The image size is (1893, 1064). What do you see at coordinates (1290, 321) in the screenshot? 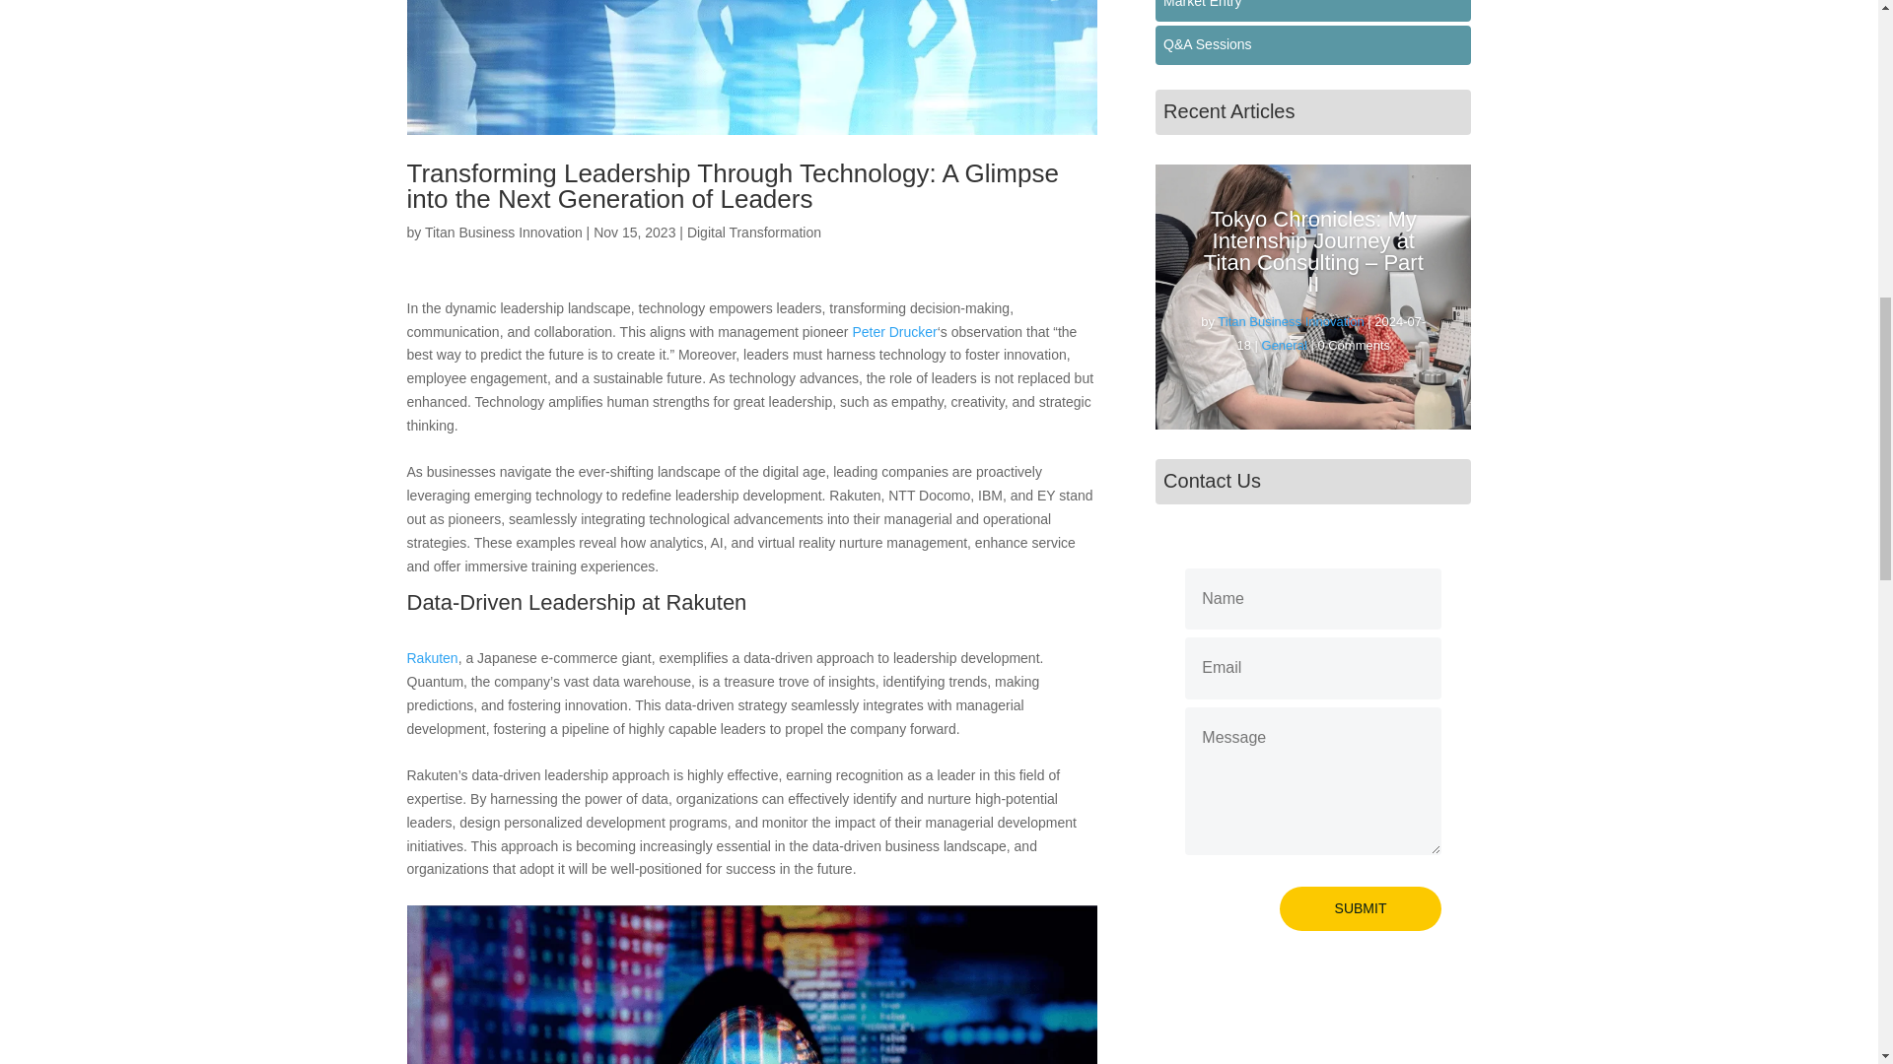
I see `Posts by Titan Business Innovation` at bounding box center [1290, 321].